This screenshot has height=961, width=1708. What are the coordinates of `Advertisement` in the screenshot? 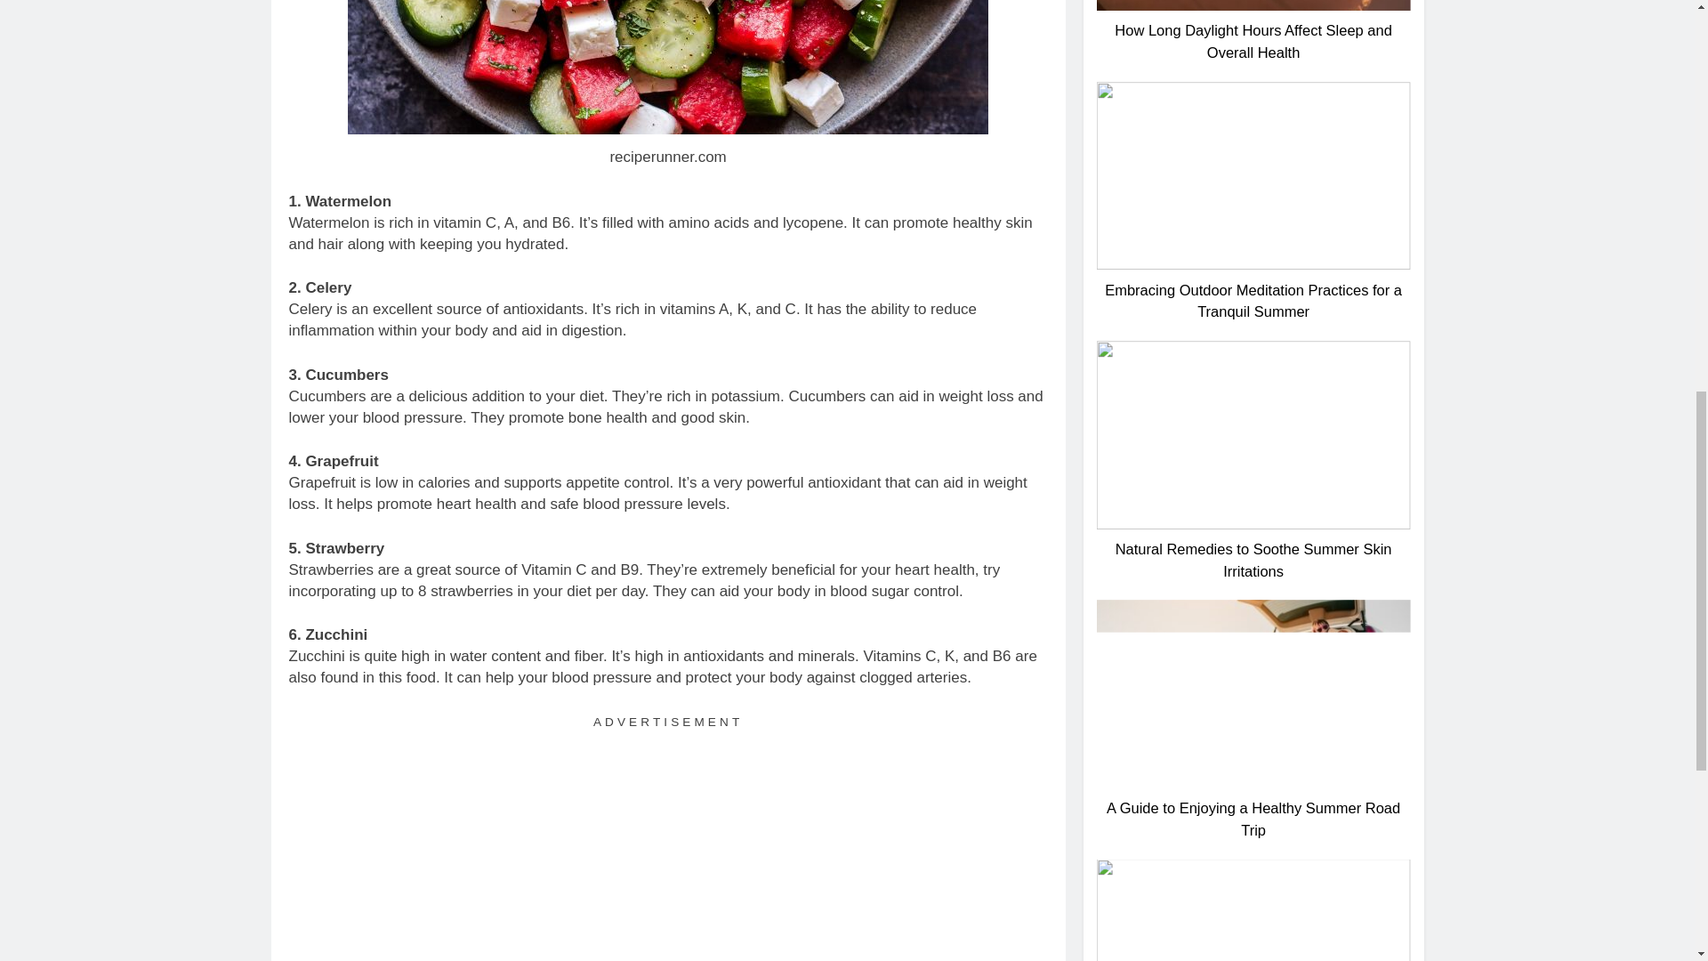 It's located at (667, 847).